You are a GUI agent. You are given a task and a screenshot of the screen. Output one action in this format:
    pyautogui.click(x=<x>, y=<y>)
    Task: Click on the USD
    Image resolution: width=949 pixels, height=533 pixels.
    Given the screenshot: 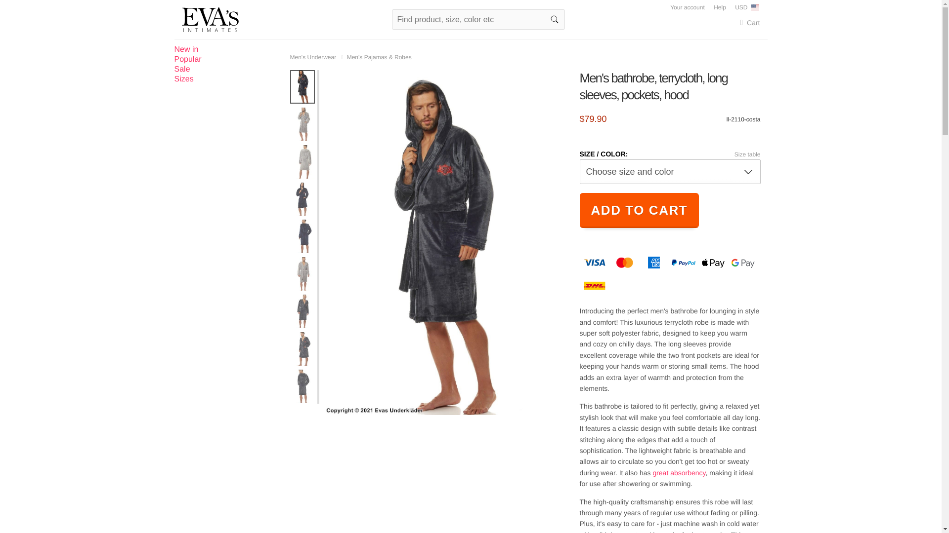 What is the action you would take?
    pyautogui.click(x=747, y=7)
    